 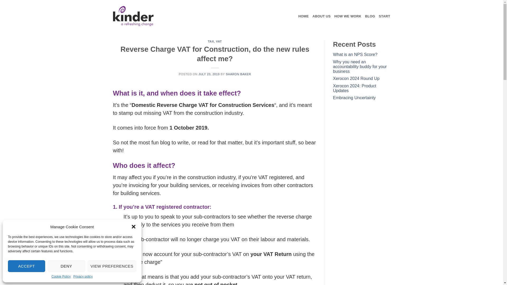 What do you see at coordinates (304, 16) in the screenshot?
I see `HOME` at bounding box center [304, 16].